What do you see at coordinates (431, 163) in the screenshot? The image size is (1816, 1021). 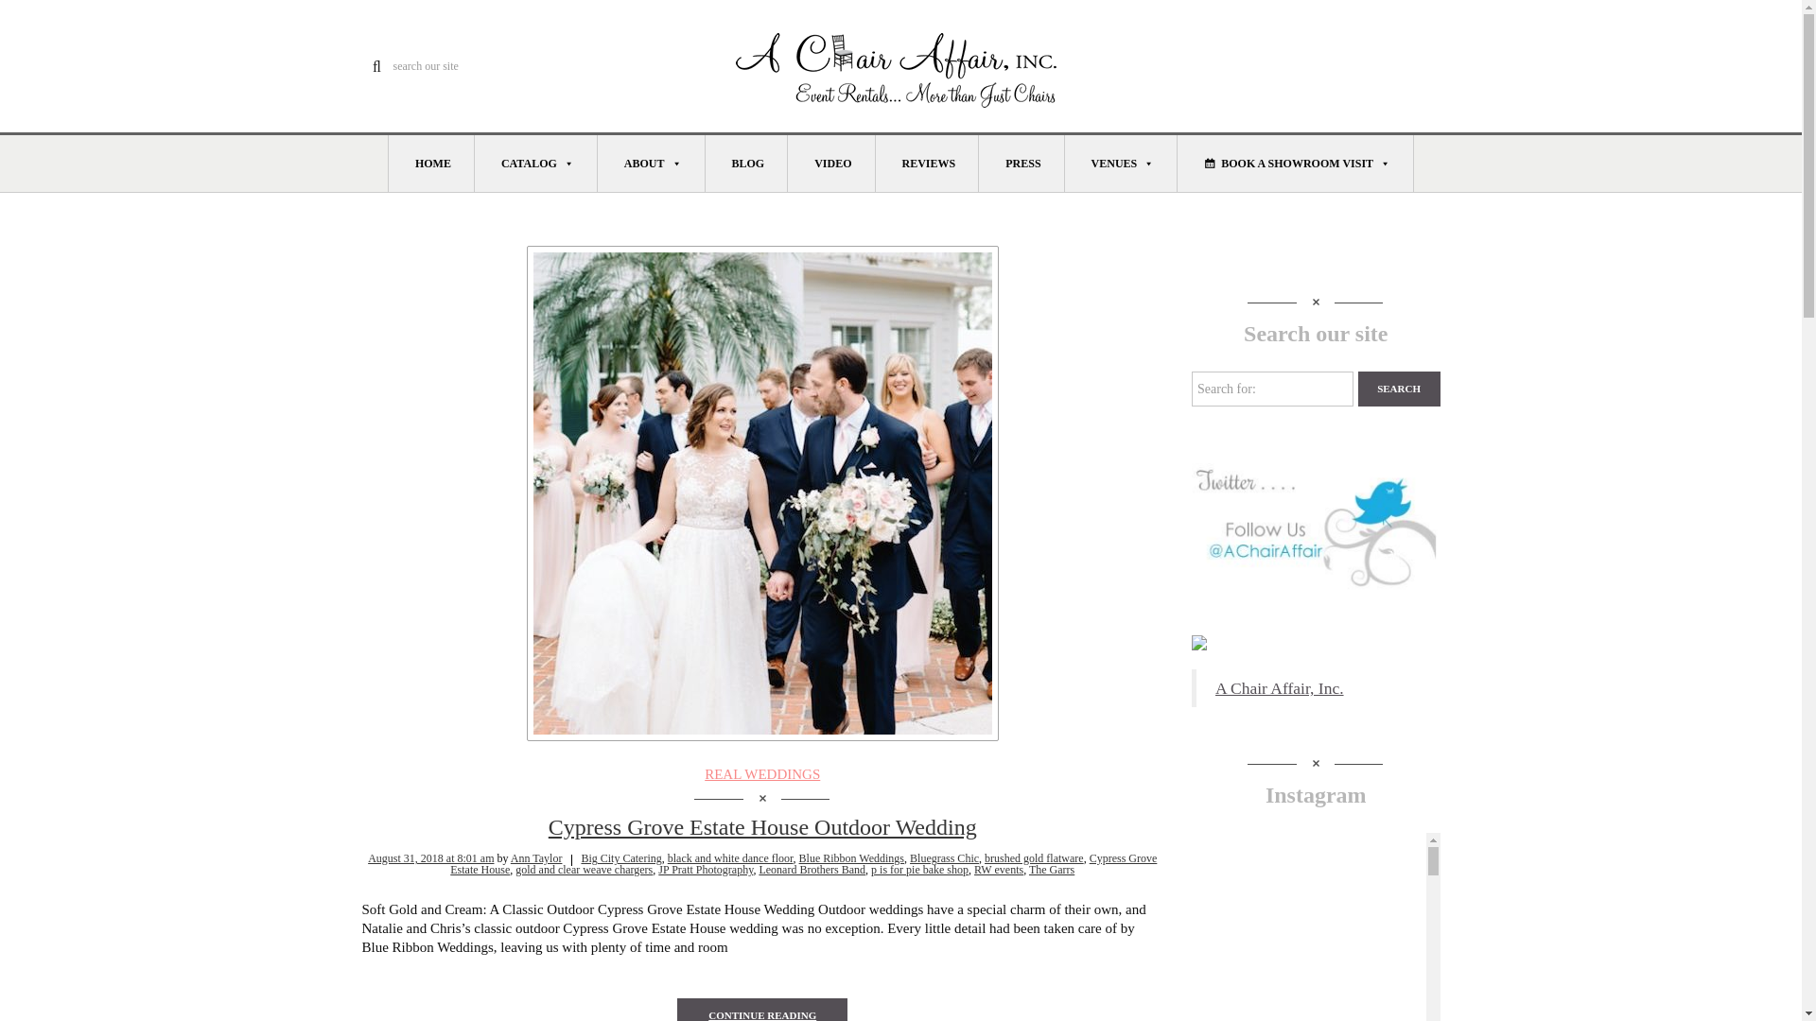 I see `HOME` at bounding box center [431, 163].